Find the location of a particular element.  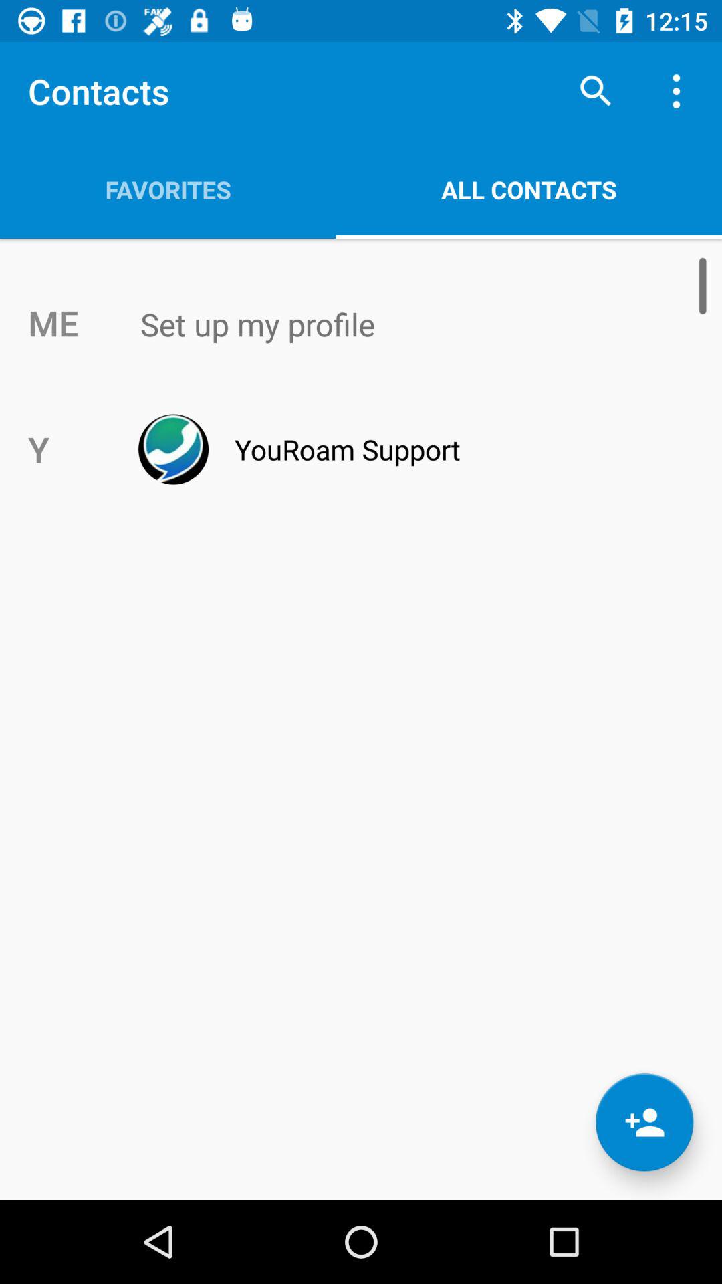

open icon to the right of favorites app is located at coordinates (595, 91).